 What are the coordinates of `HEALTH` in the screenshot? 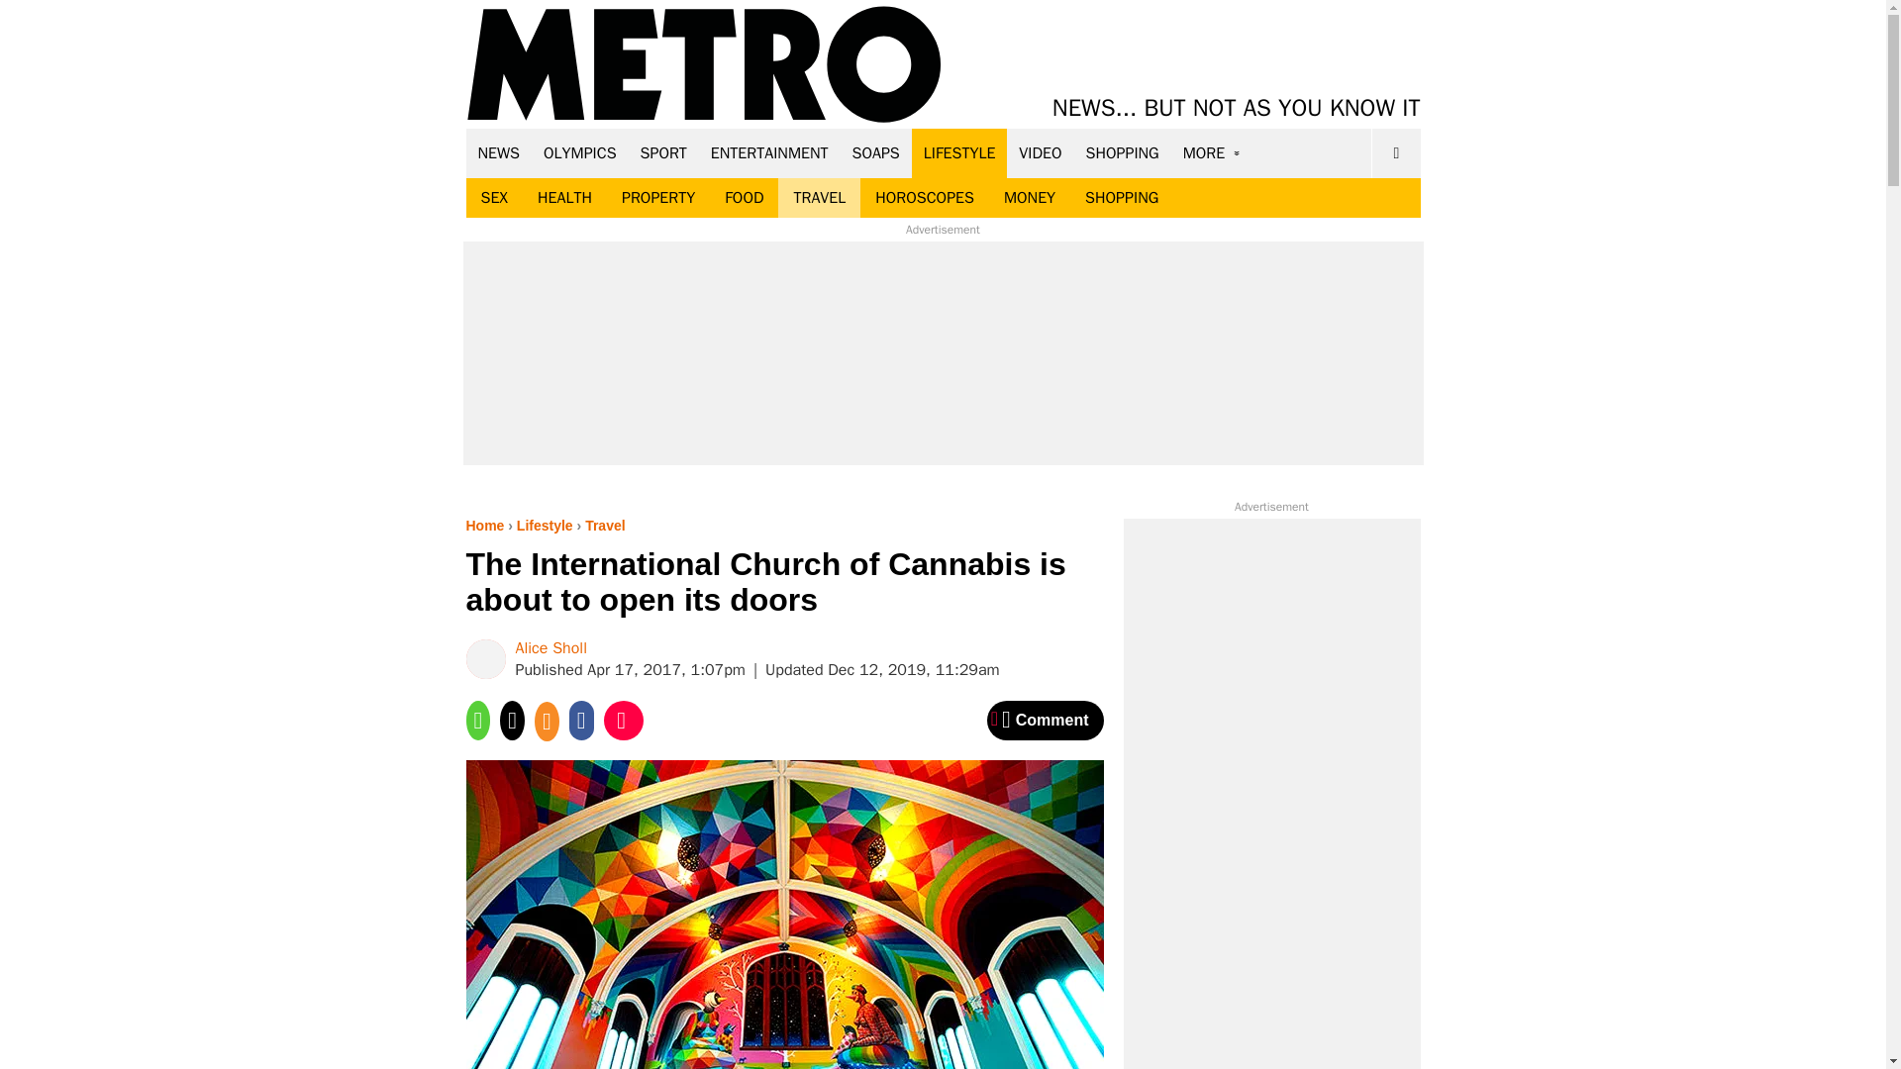 It's located at (564, 198).